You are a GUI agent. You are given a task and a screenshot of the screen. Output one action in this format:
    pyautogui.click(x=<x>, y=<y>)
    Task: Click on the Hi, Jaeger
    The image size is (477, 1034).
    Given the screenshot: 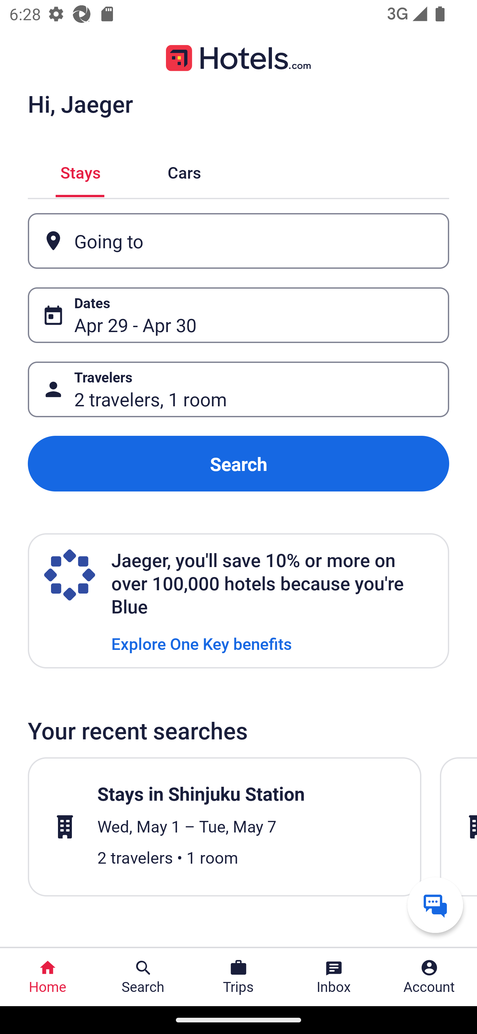 What is the action you would take?
    pyautogui.click(x=80, y=103)
    